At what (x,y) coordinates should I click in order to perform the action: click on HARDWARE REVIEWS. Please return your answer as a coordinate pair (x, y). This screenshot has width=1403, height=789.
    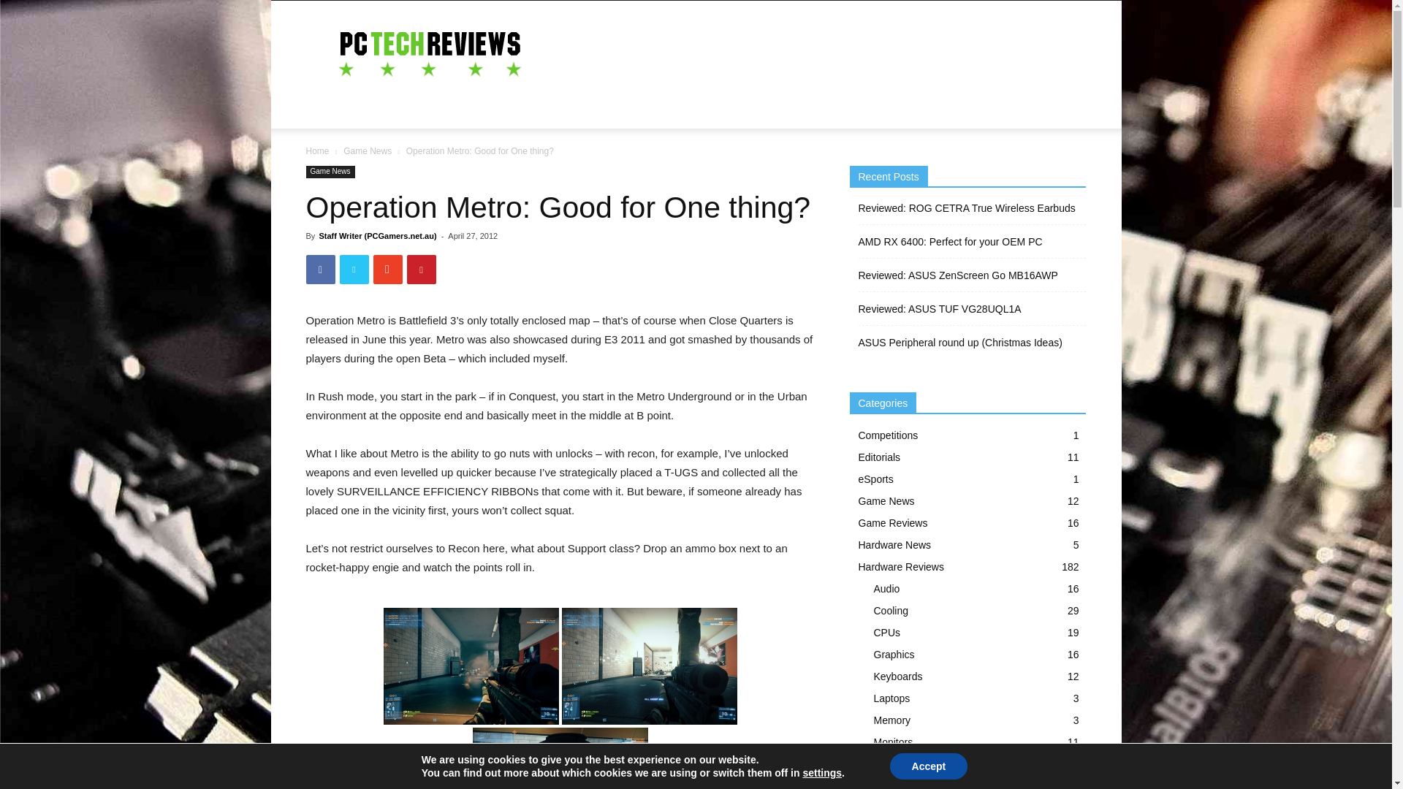
    Looking at the image, I should click on (427, 111).